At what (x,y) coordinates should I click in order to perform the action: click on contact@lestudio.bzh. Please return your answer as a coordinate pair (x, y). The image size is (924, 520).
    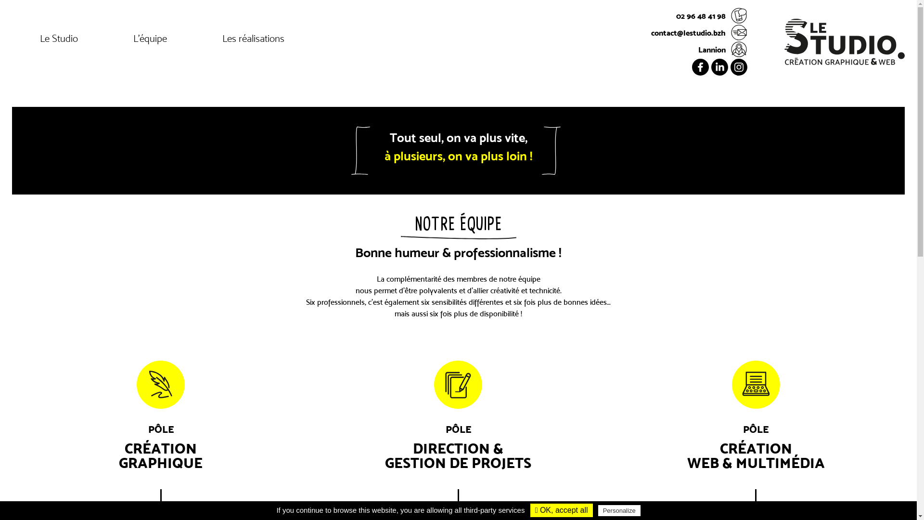
    Looking at the image, I should click on (699, 33).